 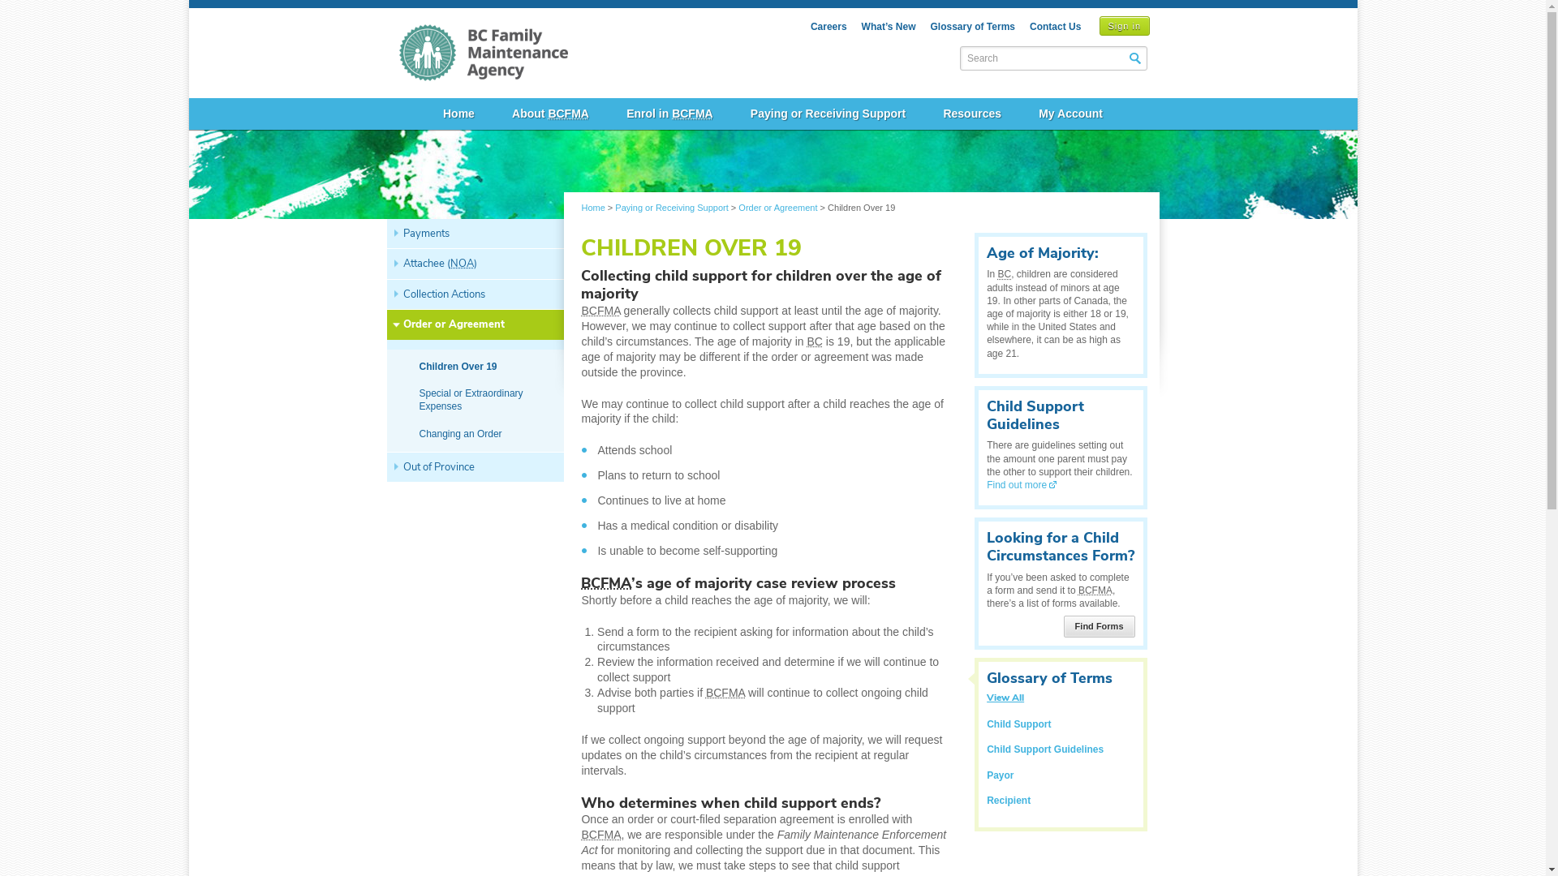 I want to click on Order or Agreement, so click(x=477, y=324).